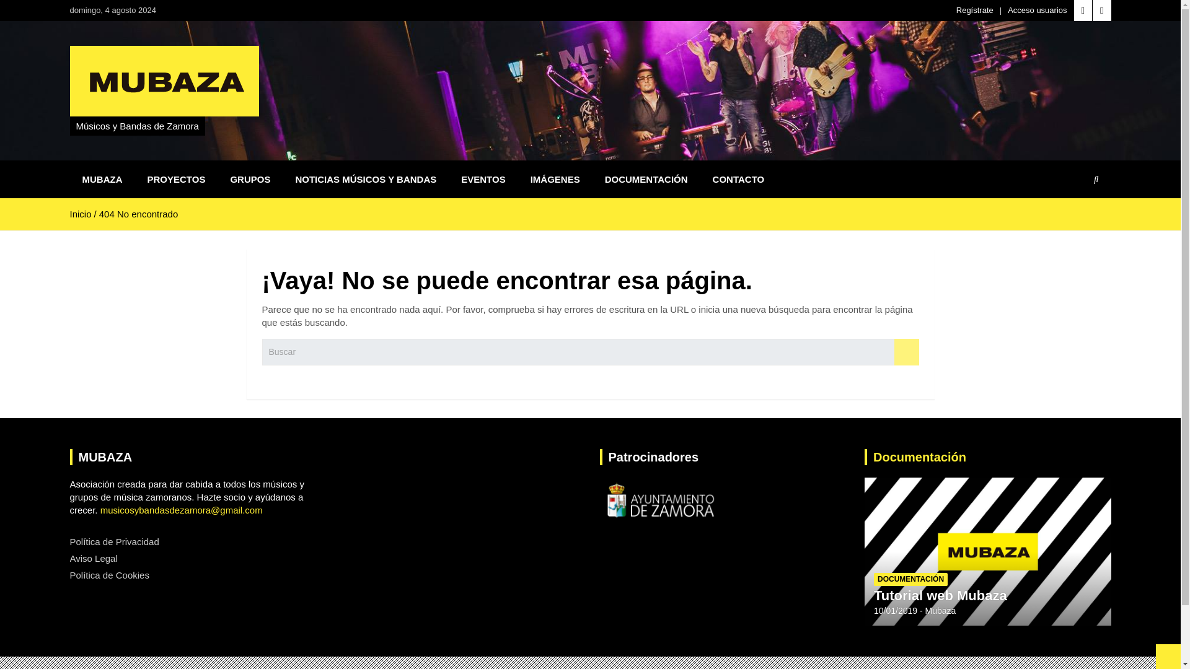  What do you see at coordinates (93, 559) in the screenshot?
I see `Aviso Legal` at bounding box center [93, 559].